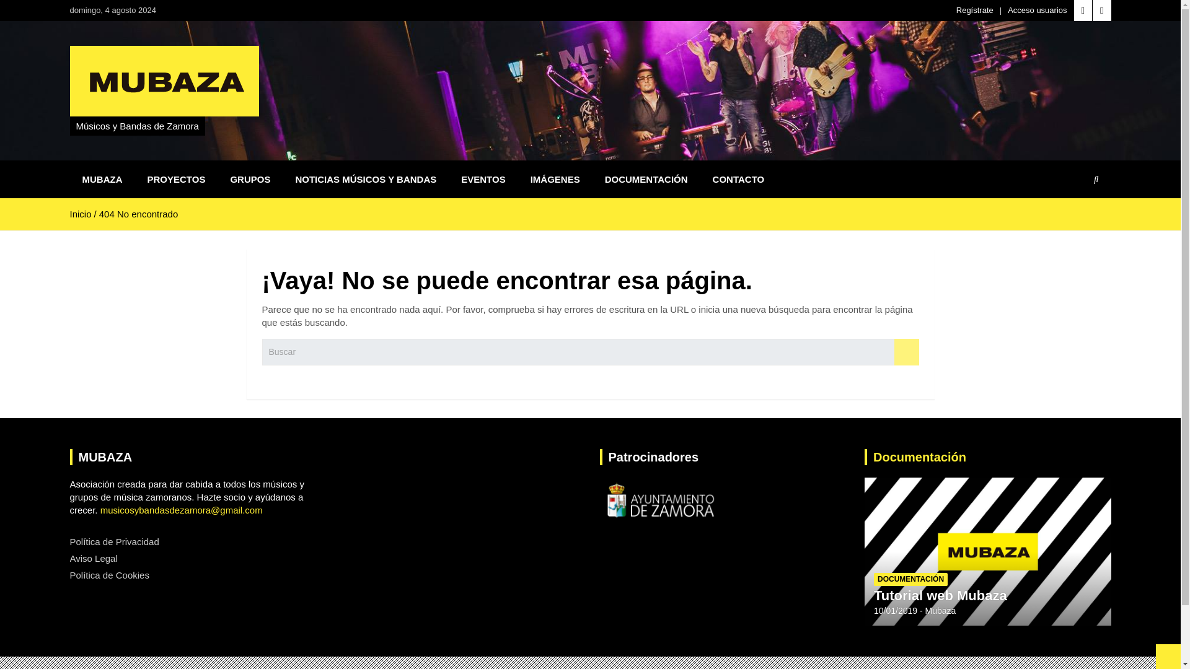  What do you see at coordinates (93, 559) in the screenshot?
I see `Aviso Legal` at bounding box center [93, 559].